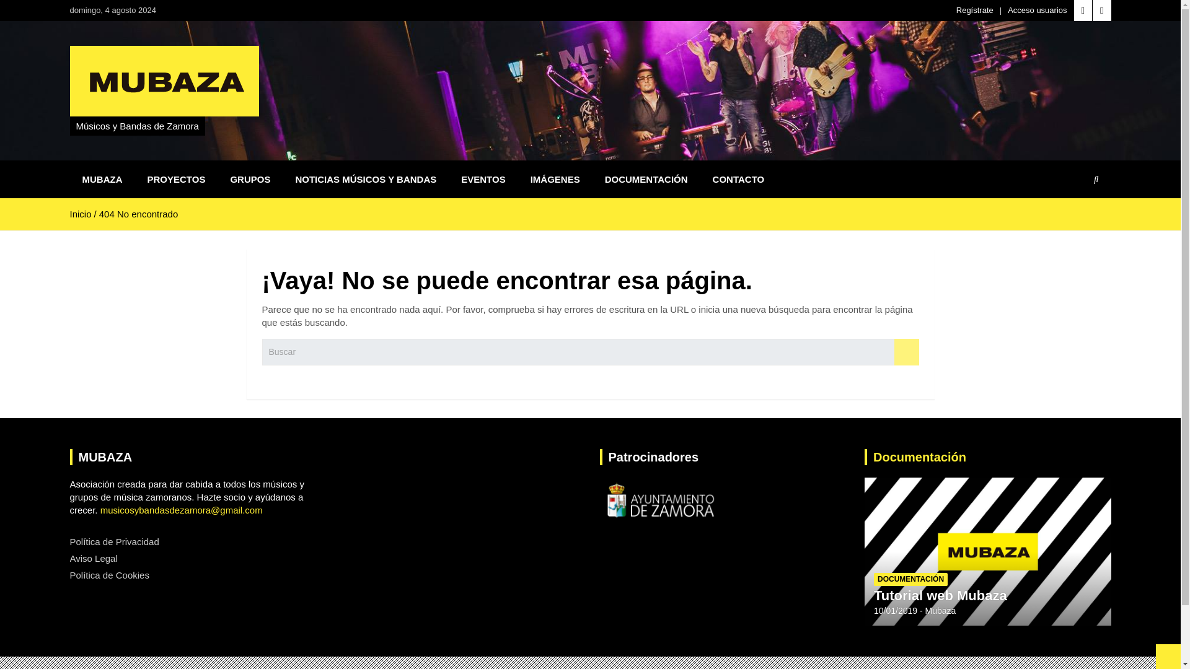  What do you see at coordinates (93, 559) in the screenshot?
I see `Aviso Legal` at bounding box center [93, 559].